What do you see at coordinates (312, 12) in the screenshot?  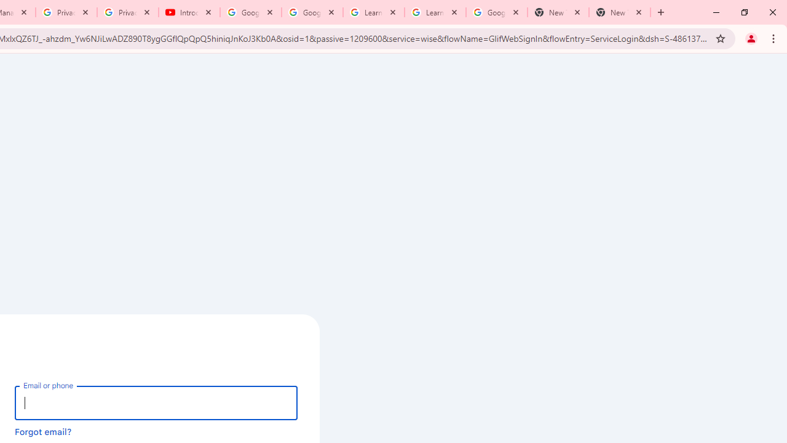 I see `Google Account Help` at bounding box center [312, 12].